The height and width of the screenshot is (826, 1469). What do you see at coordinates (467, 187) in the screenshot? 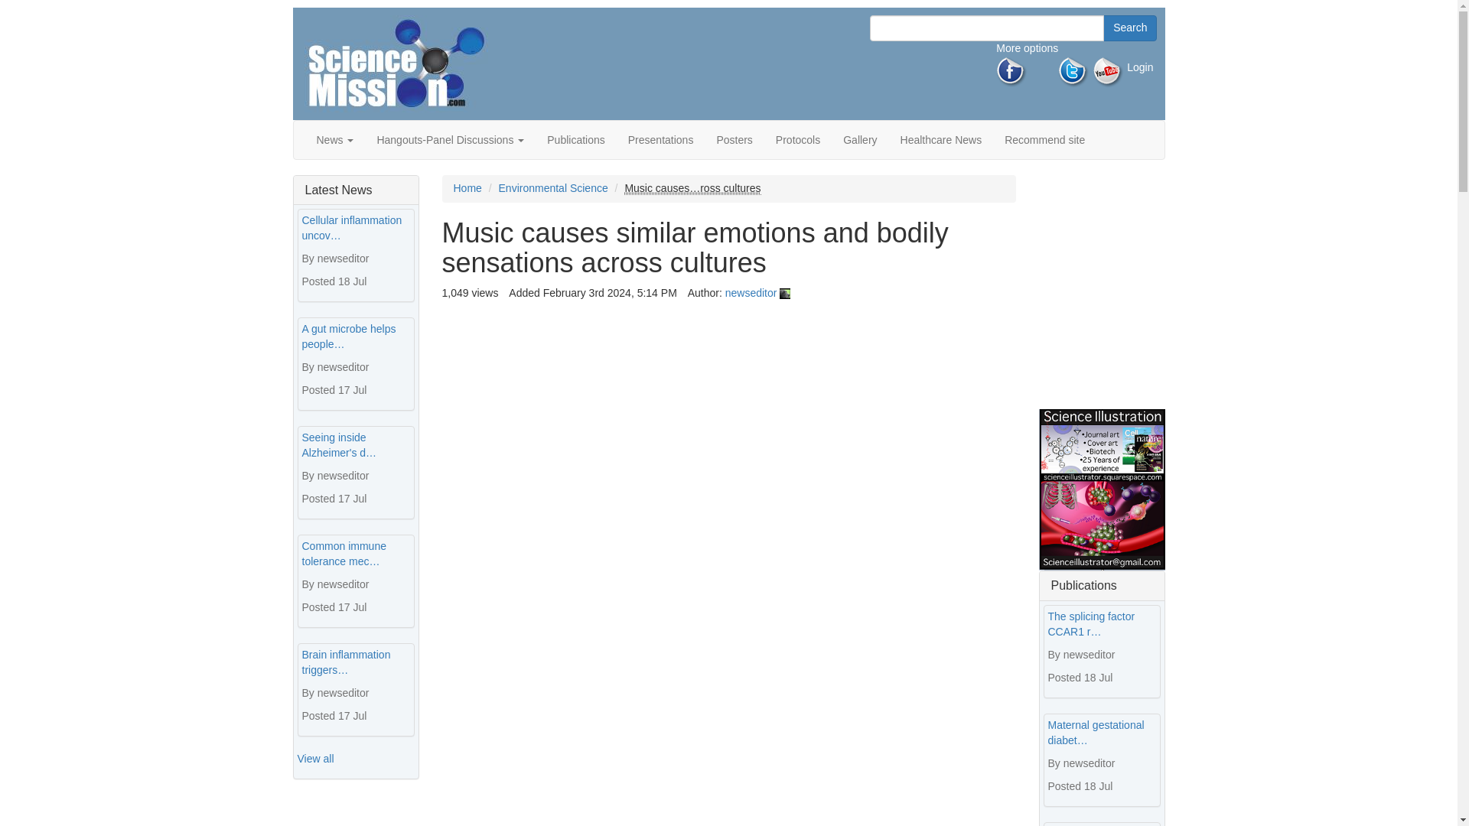
I see `Home` at bounding box center [467, 187].